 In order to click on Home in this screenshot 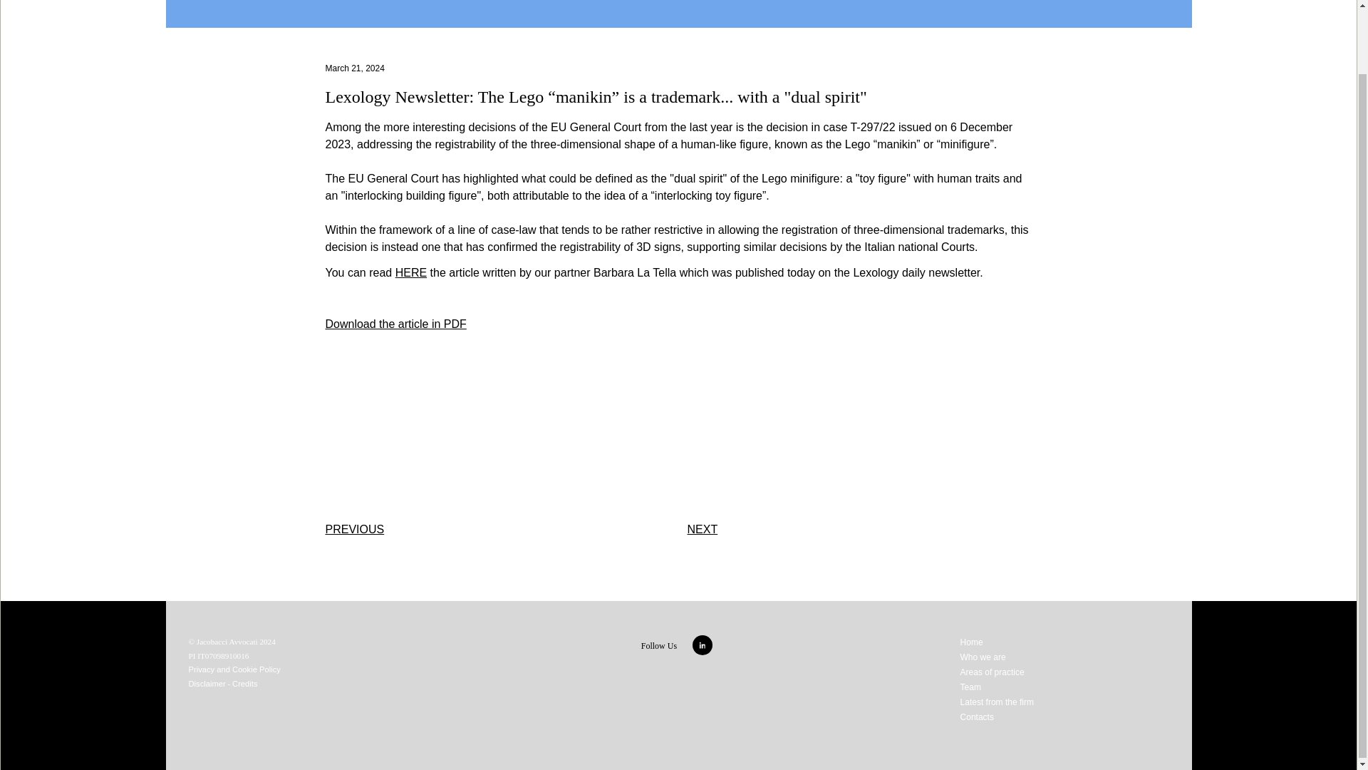, I will do `click(972, 642)`.